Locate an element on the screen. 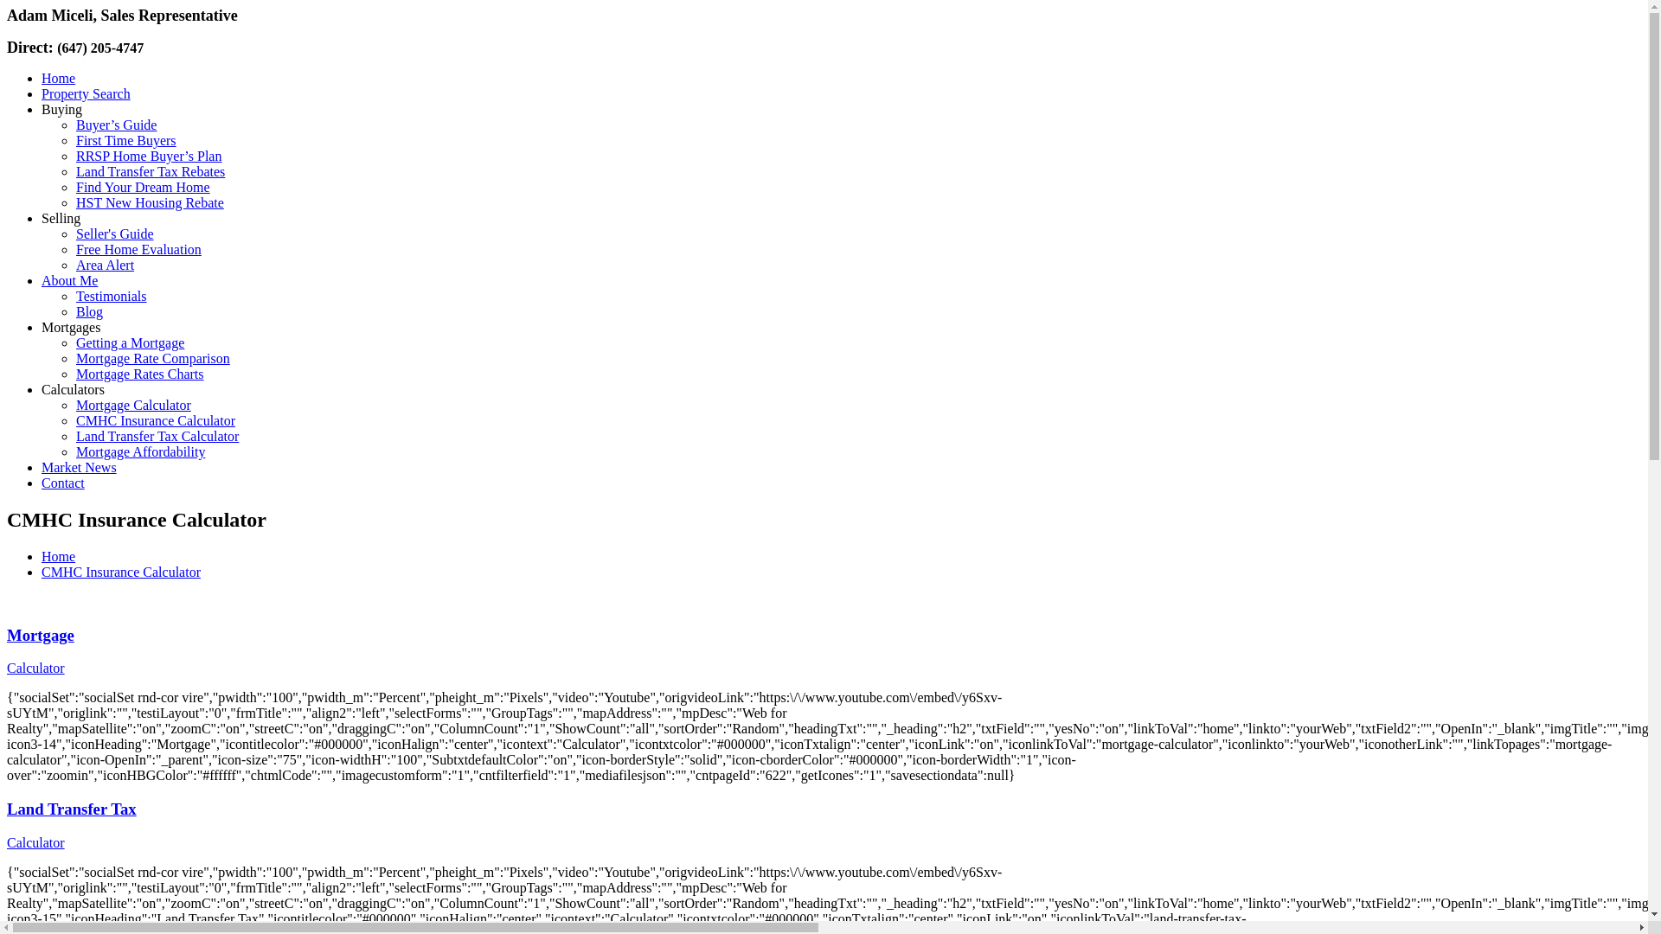  Testimonials is located at coordinates (112, 296).